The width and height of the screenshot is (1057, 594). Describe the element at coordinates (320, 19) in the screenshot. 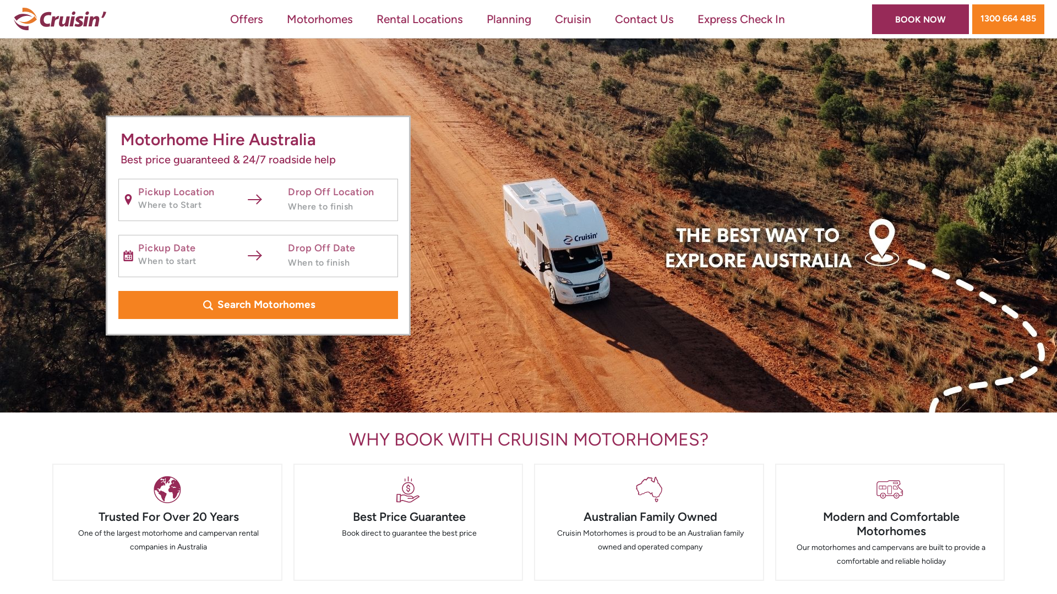

I see `Motorhomes` at that location.